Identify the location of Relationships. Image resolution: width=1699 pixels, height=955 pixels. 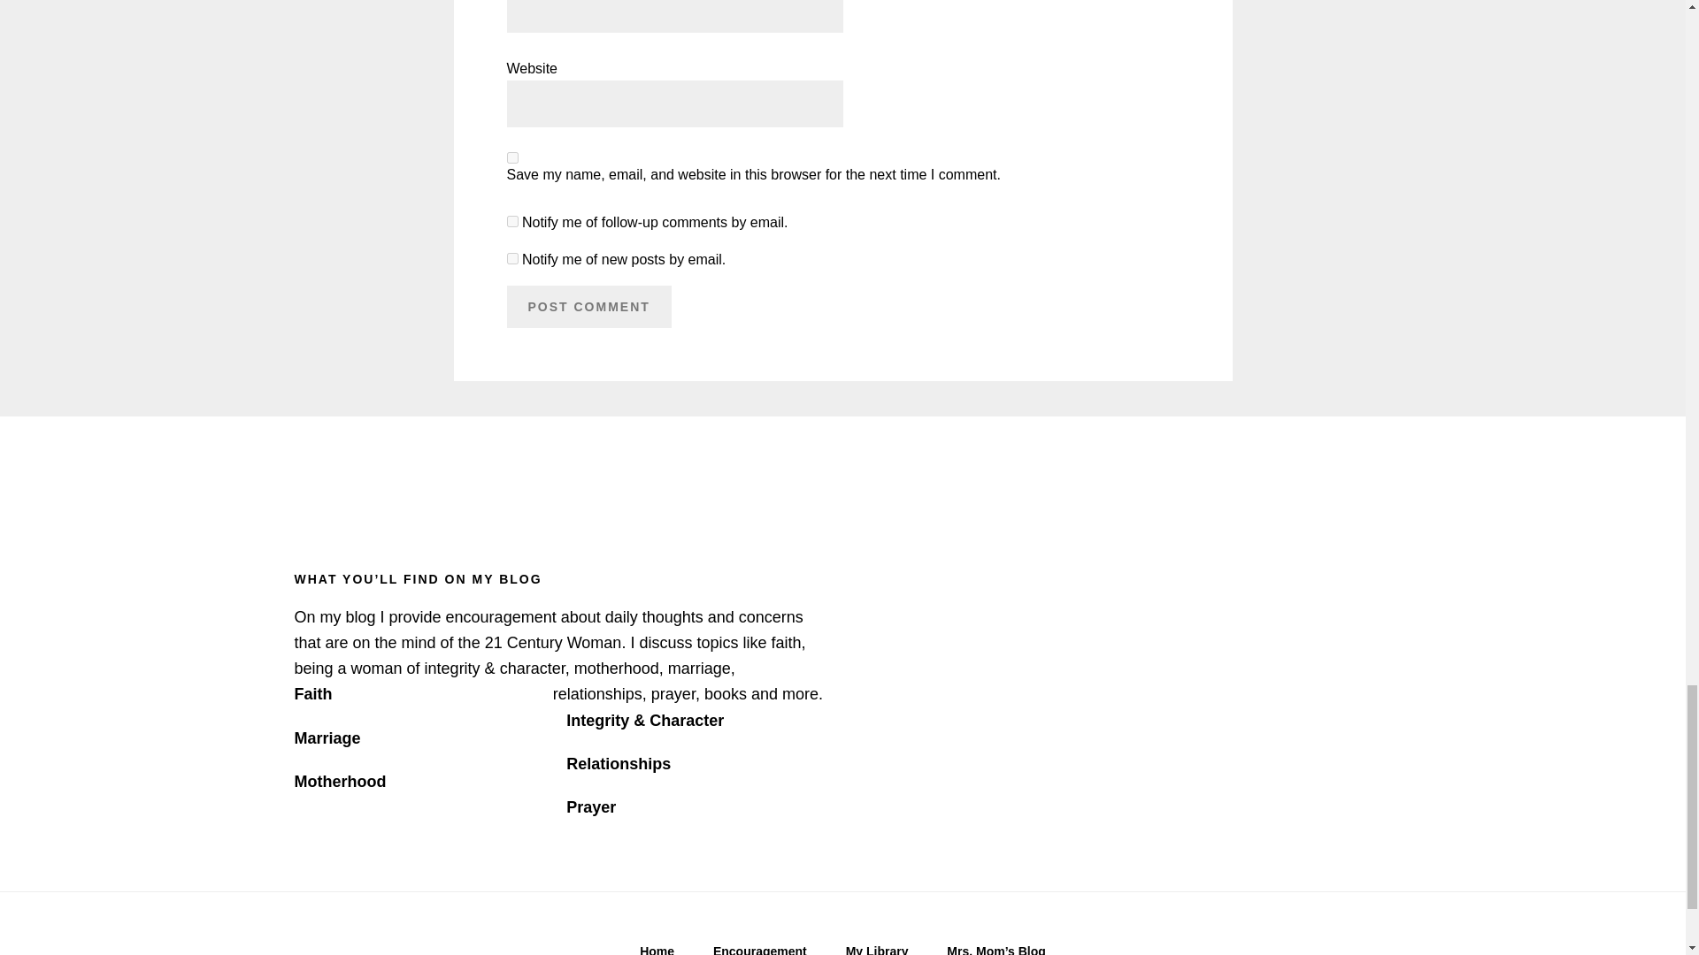
(618, 764).